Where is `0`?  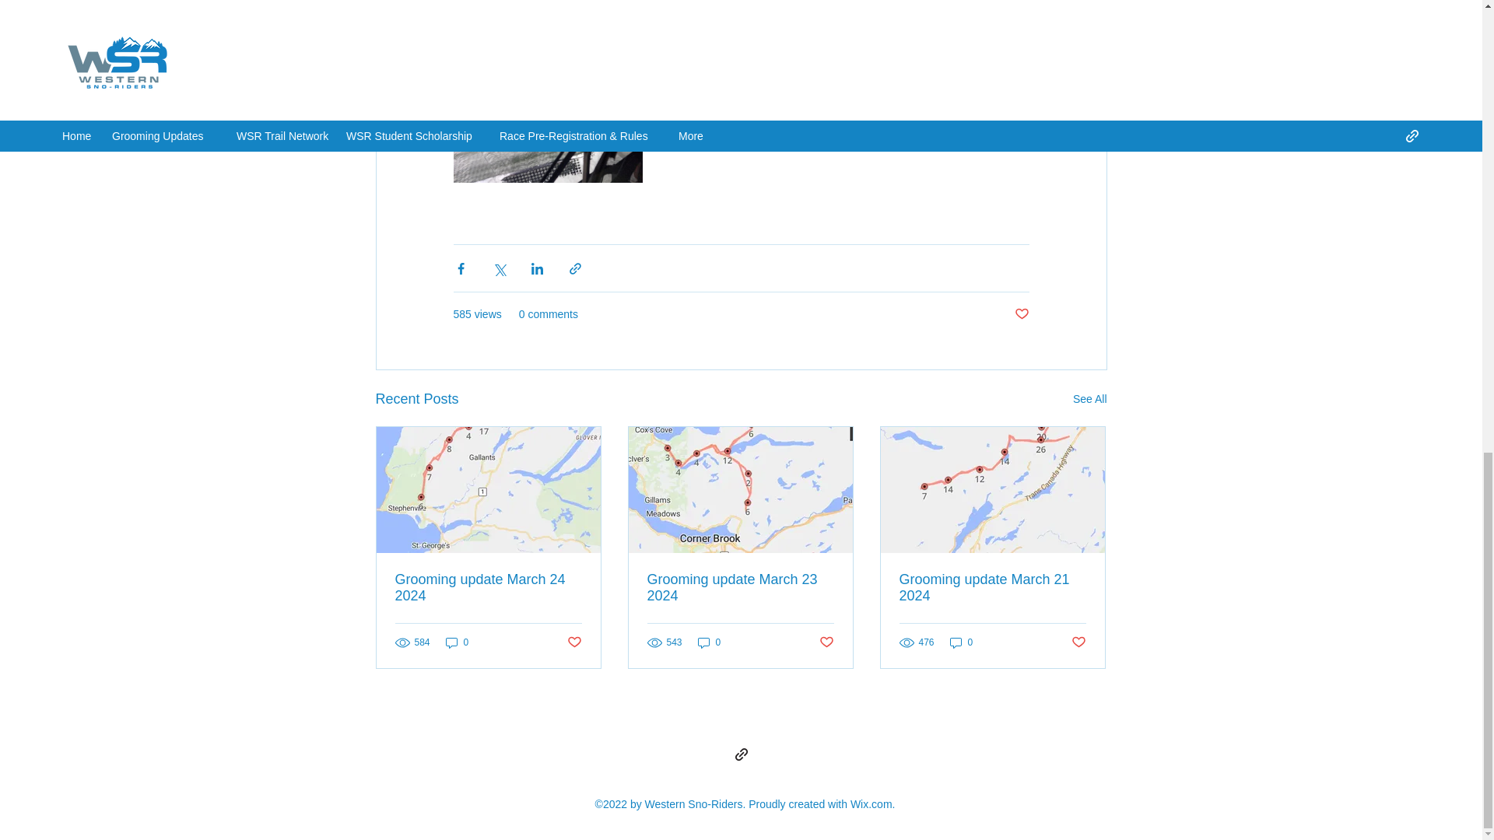
0 is located at coordinates (457, 642).